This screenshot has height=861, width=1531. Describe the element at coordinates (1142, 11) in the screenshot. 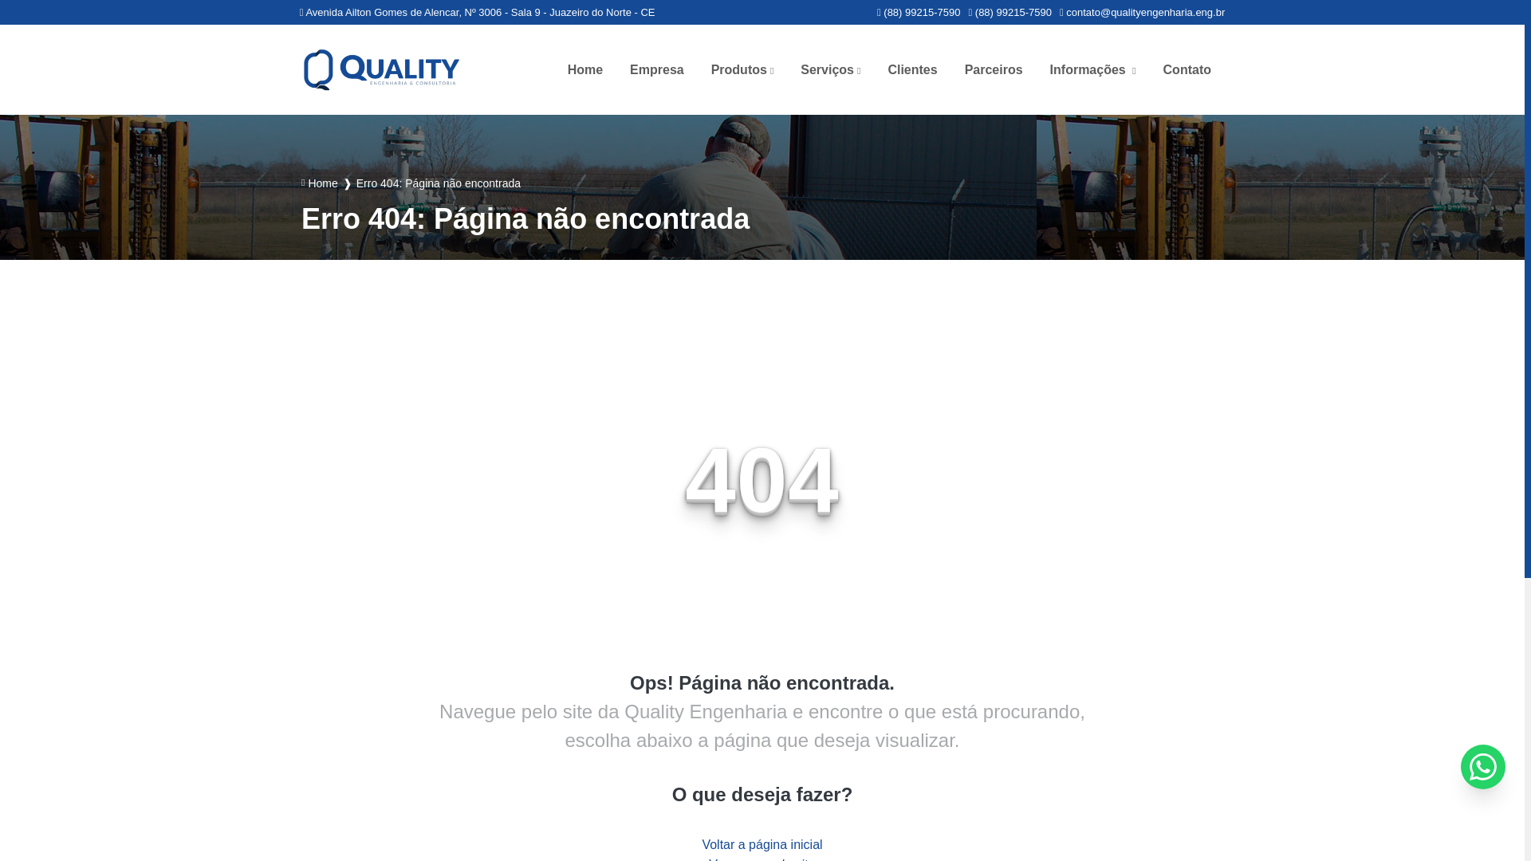

I see `Envie um e-mail` at that location.